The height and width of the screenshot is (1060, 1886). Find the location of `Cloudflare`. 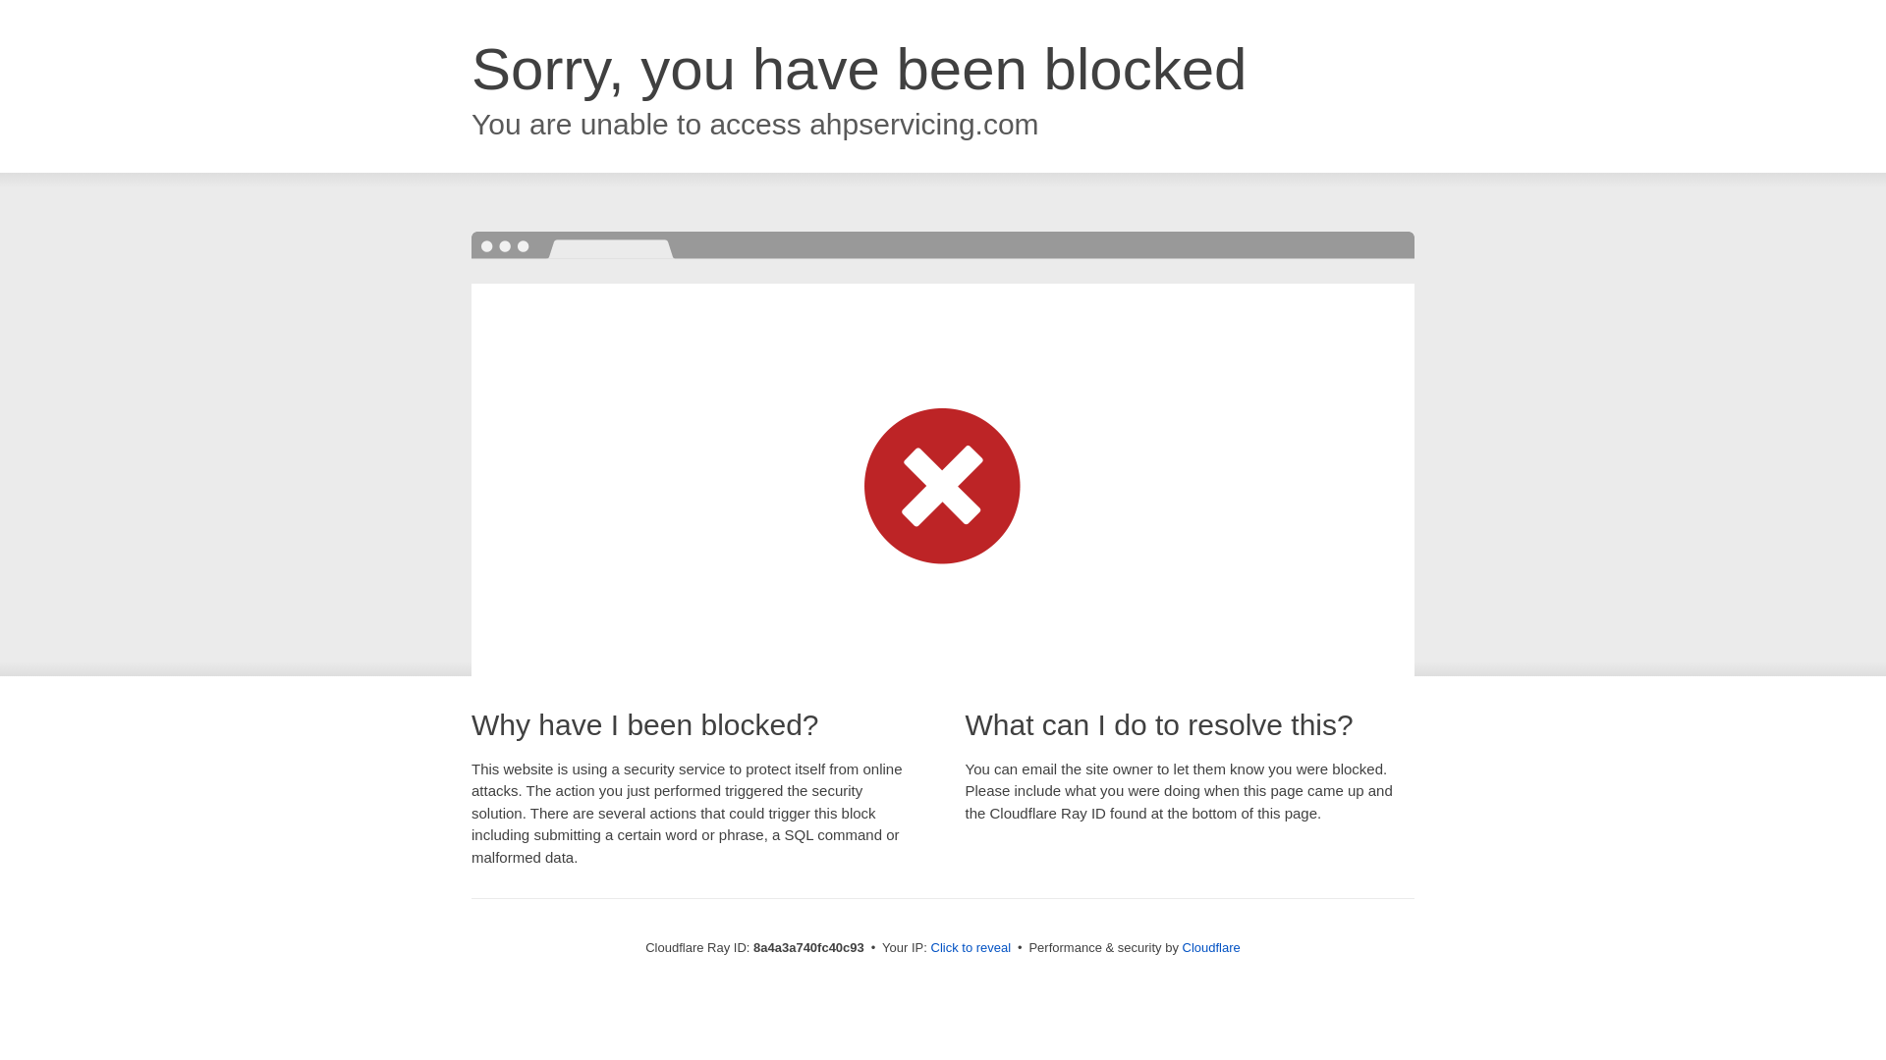

Cloudflare is located at coordinates (1211, 947).